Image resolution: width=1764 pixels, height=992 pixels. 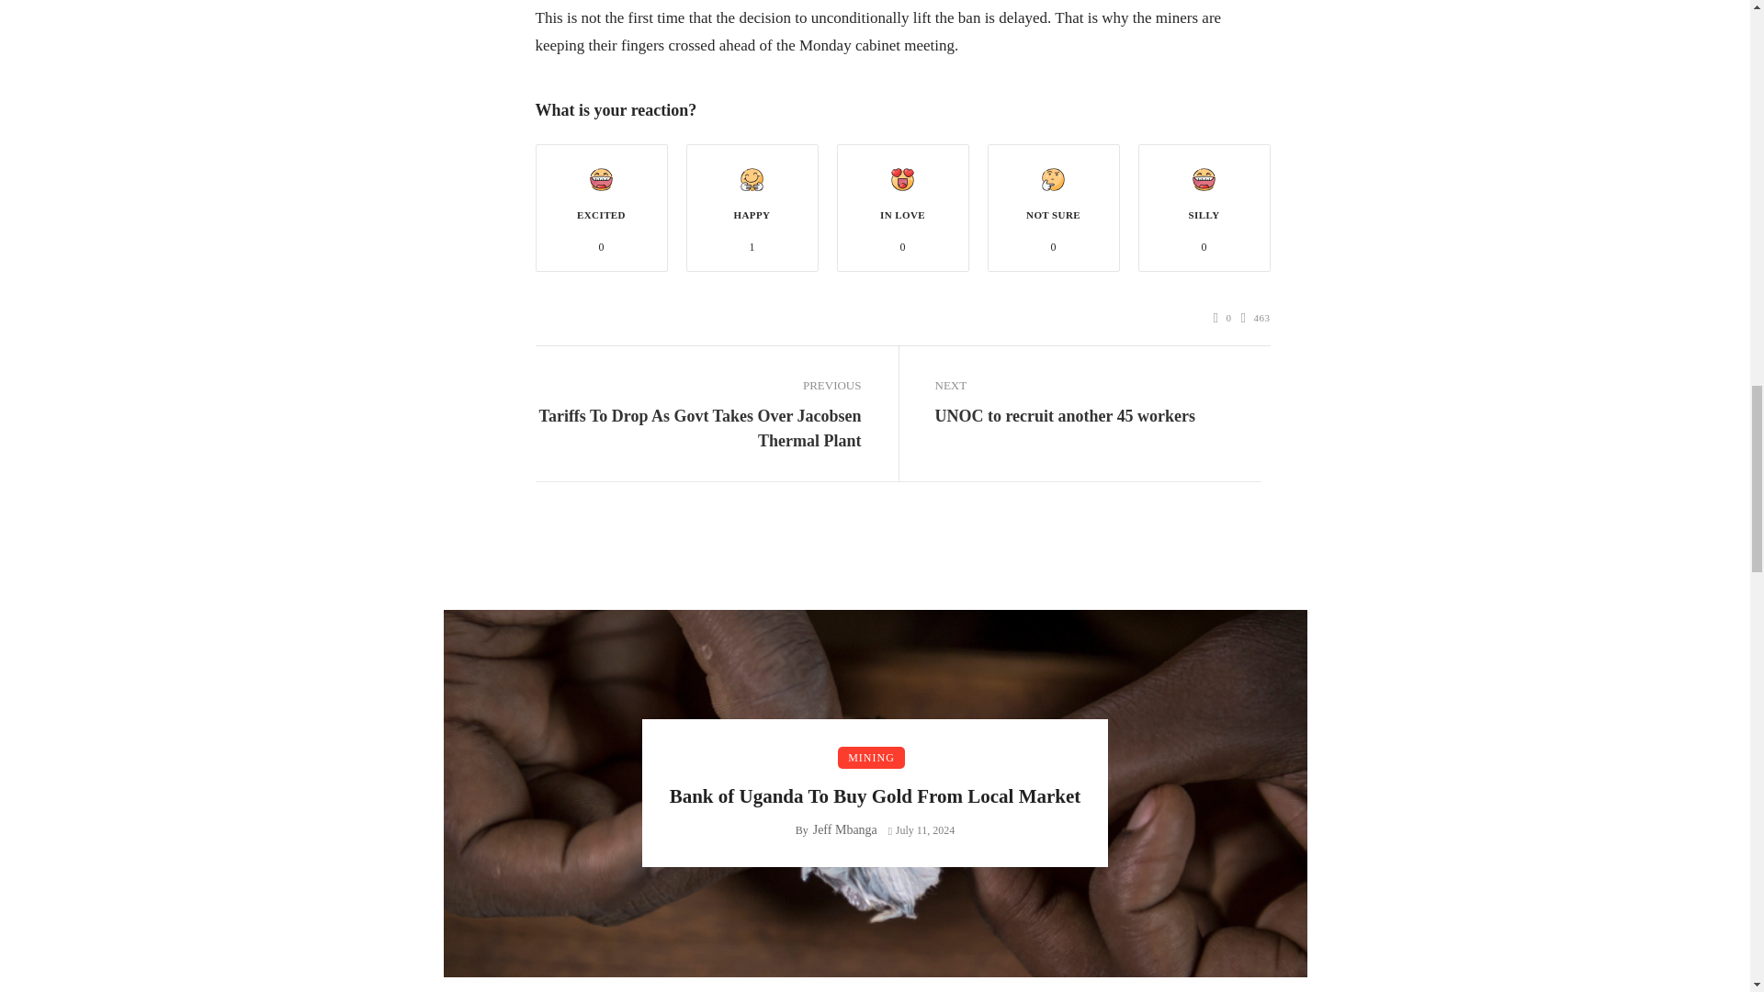 What do you see at coordinates (1222, 318) in the screenshot?
I see `0` at bounding box center [1222, 318].